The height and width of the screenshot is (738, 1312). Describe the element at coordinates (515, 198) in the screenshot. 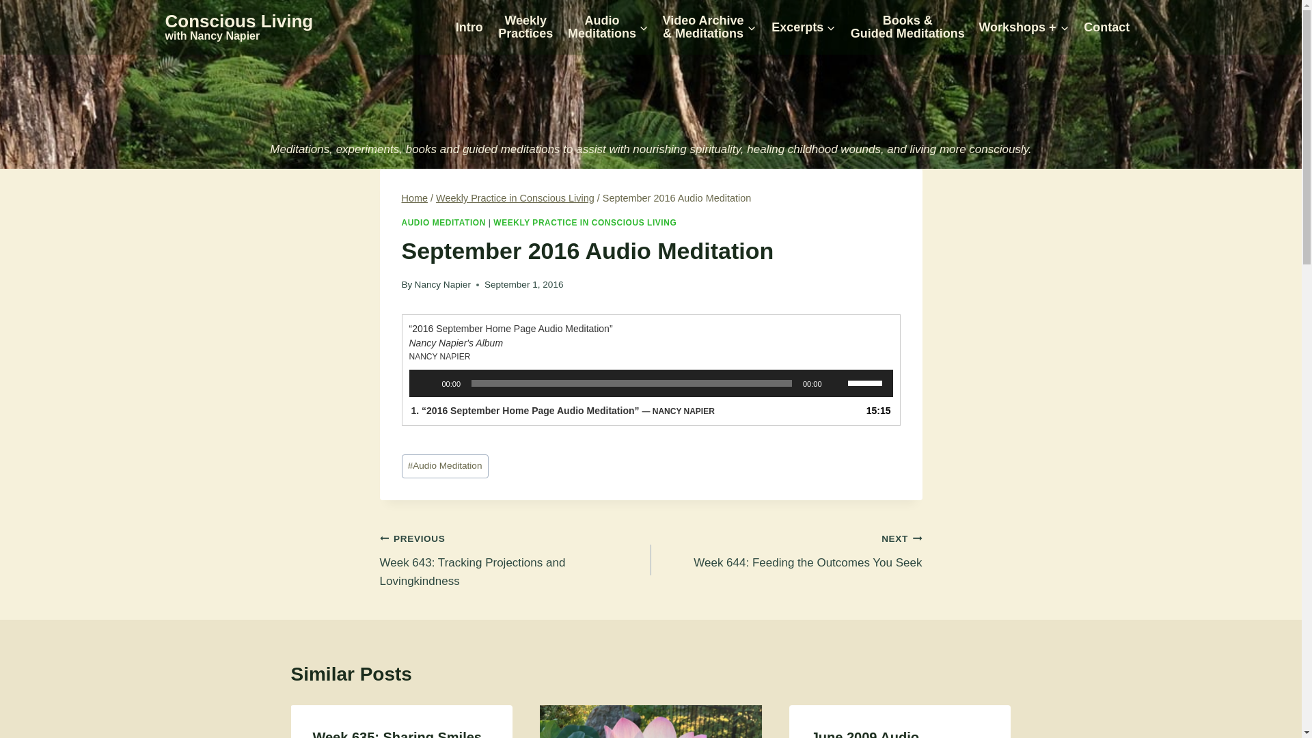

I see `Weekly Practice in Conscious Living` at that location.